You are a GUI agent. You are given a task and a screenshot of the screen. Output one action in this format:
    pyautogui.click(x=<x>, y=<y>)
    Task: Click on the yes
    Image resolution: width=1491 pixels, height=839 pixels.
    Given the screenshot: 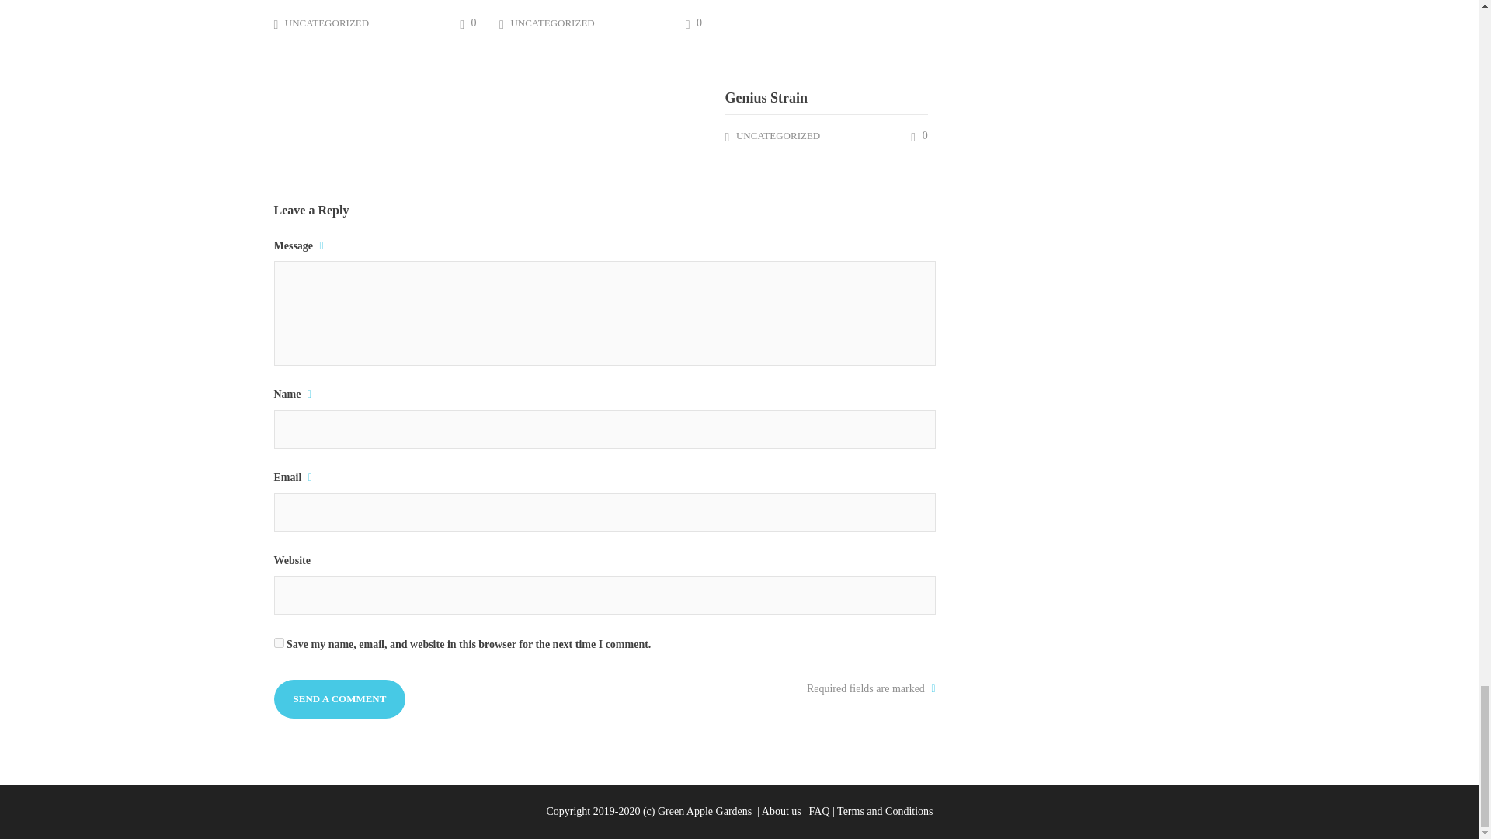 What is the action you would take?
    pyautogui.click(x=278, y=642)
    